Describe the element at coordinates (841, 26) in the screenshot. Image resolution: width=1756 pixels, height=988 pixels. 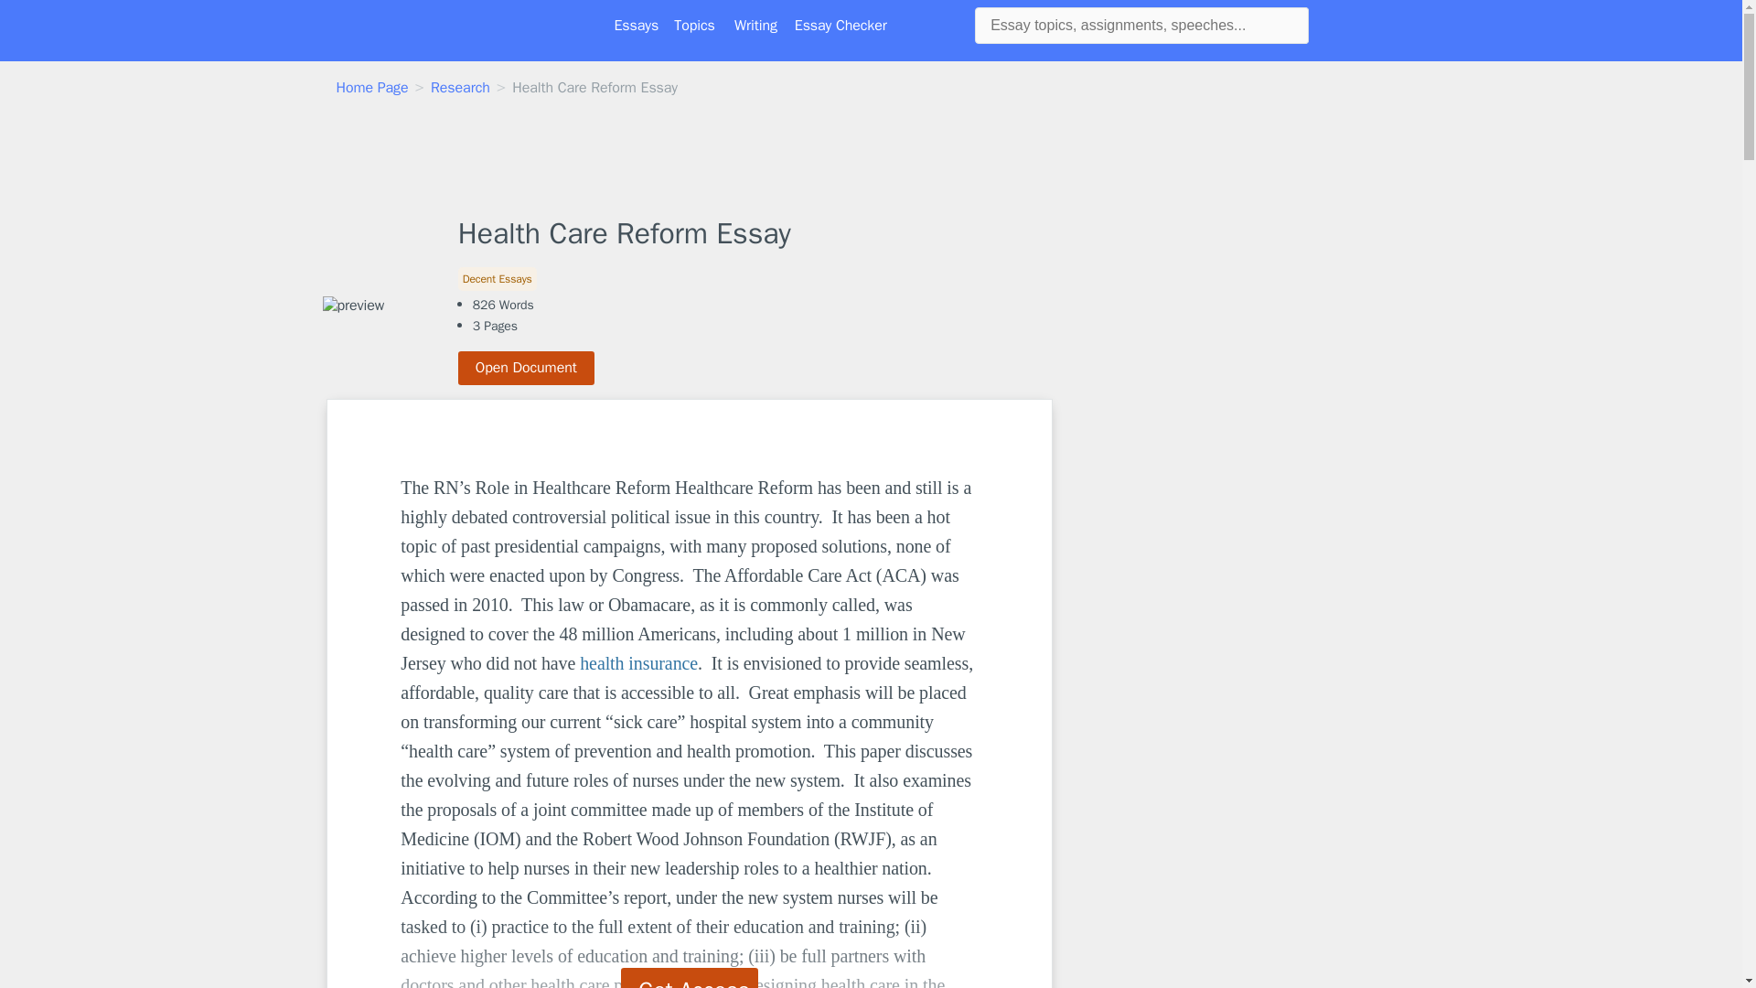
I see `Essay Checker` at that location.